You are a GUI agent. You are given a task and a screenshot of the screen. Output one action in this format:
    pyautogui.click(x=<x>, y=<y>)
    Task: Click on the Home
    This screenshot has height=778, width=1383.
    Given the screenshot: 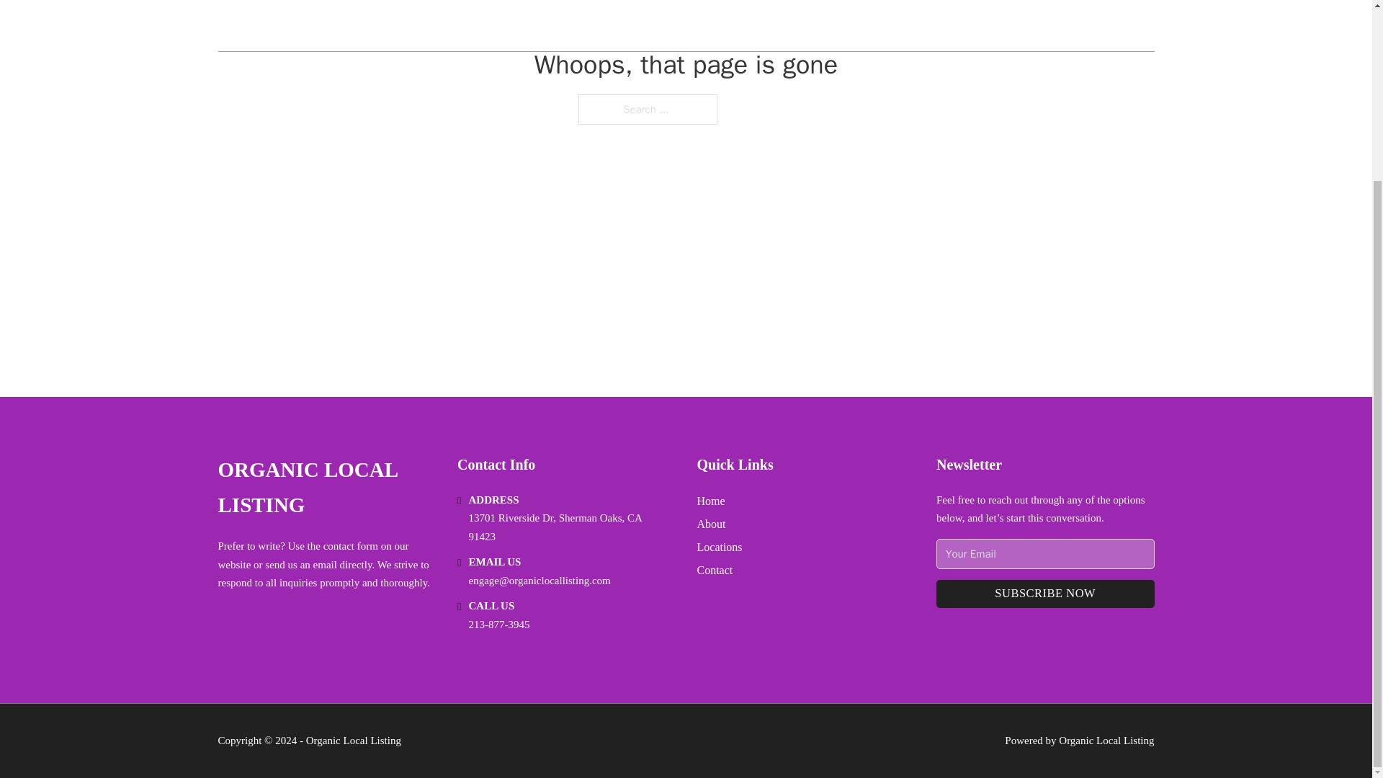 What is the action you would take?
    pyautogui.click(x=710, y=500)
    